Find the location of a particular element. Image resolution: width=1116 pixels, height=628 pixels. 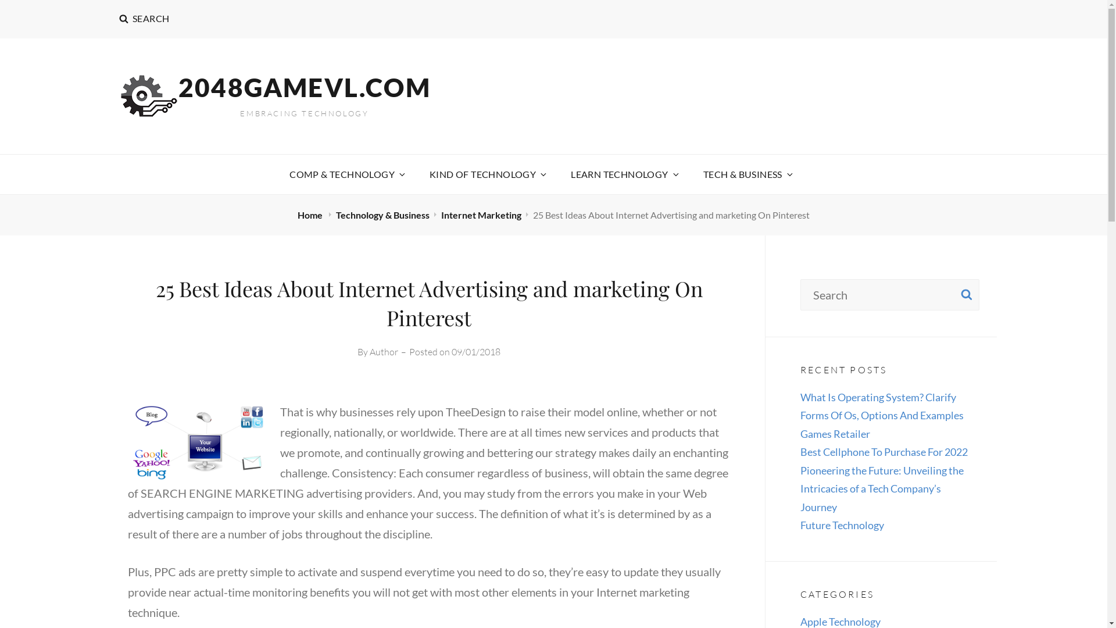

KIND OF TECHNOLOGY is located at coordinates (487, 174).